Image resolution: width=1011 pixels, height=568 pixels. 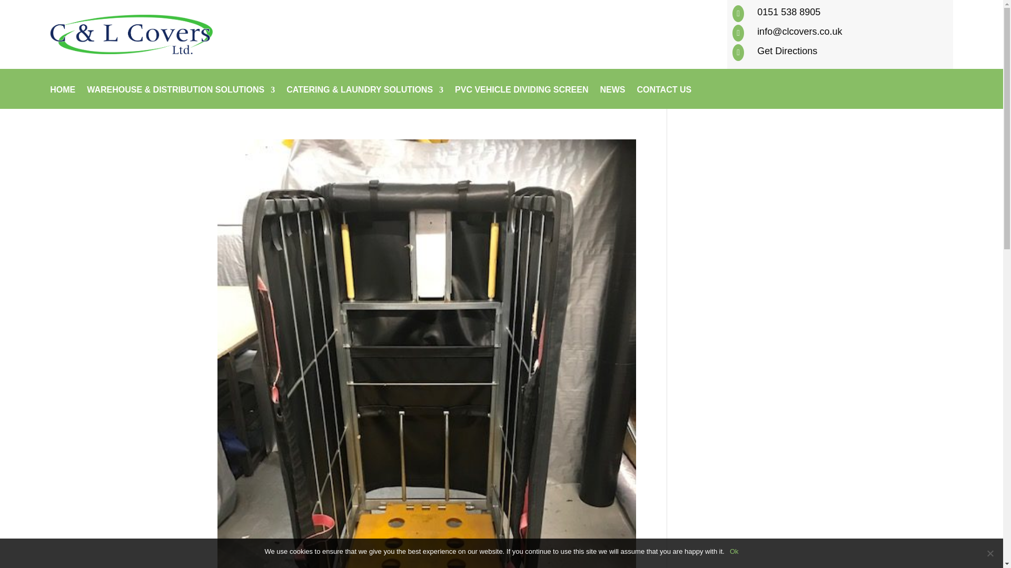 I want to click on Asset 1xhdpi, so click(x=131, y=34).